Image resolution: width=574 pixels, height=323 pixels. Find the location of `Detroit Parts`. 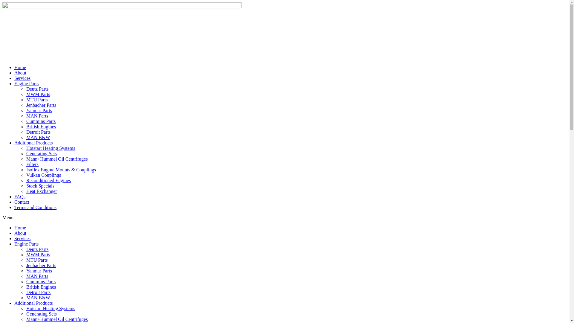

Detroit Parts is located at coordinates (38, 292).